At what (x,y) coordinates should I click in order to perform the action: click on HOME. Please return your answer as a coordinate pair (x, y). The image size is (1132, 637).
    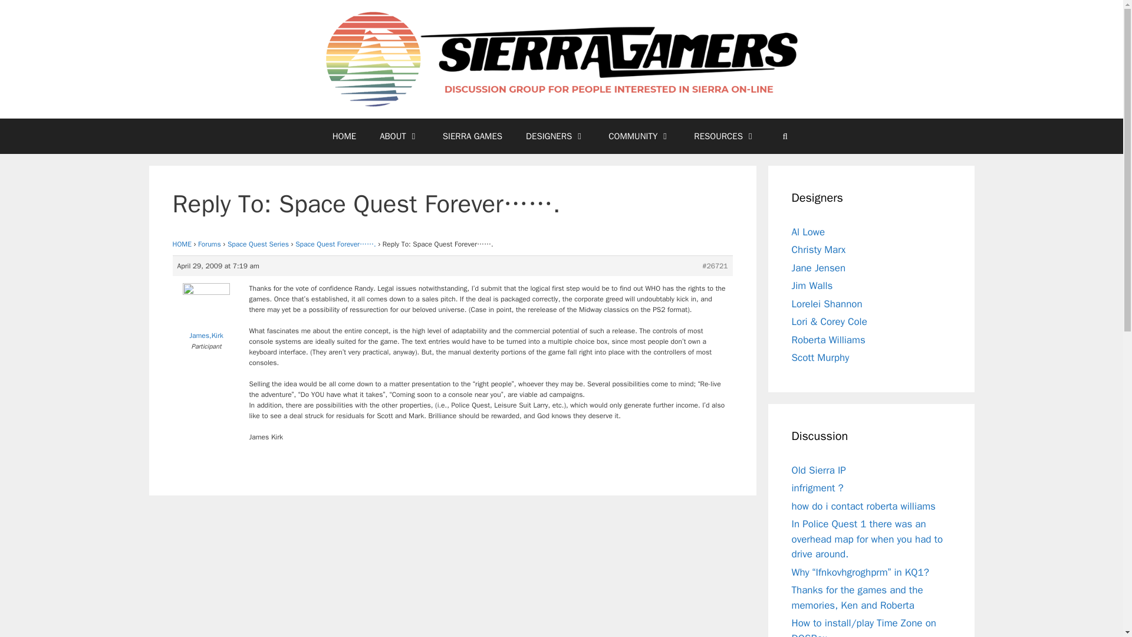
    Looking at the image, I should click on (182, 244).